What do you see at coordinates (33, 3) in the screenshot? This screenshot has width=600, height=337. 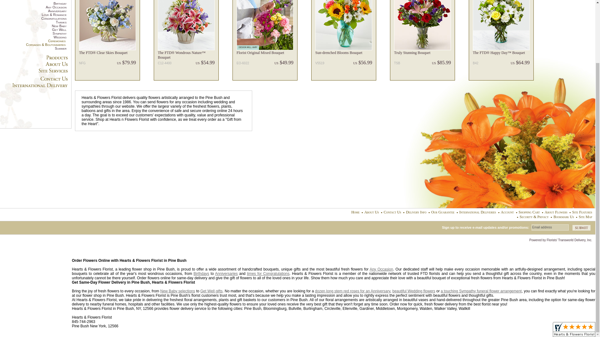 I see `Birthday` at bounding box center [33, 3].